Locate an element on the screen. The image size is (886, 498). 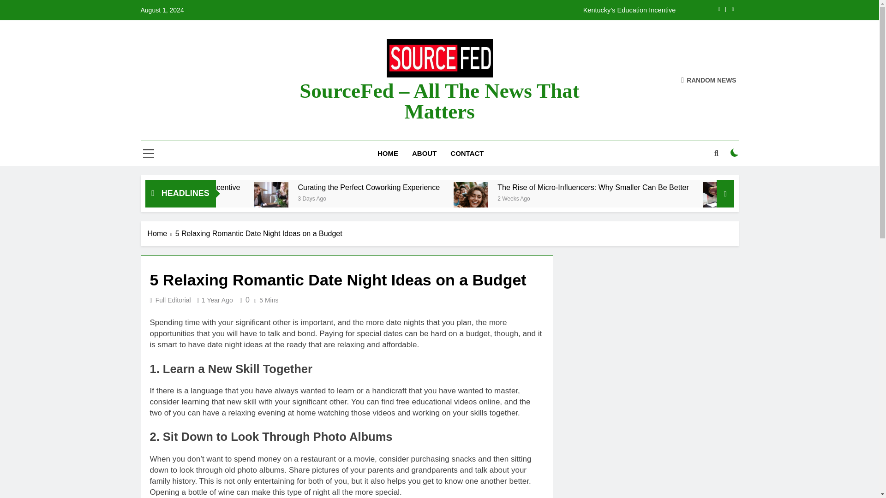
2 Weeks Ago is located at coordinates (621, 198).